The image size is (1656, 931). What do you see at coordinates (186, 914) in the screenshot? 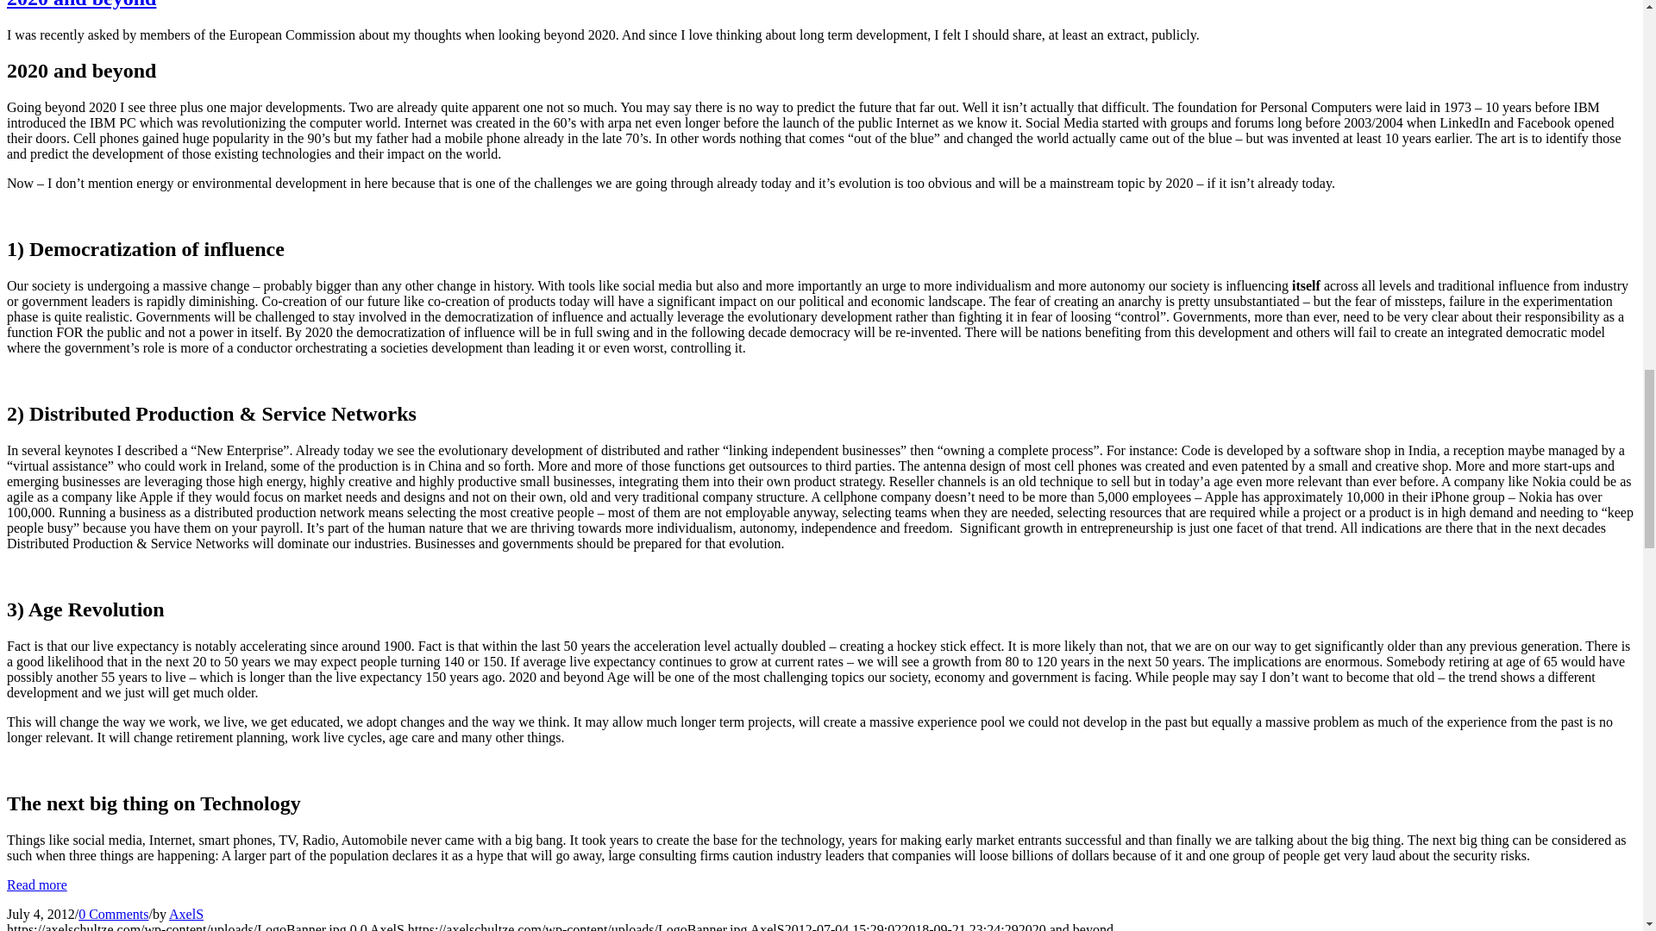
I see `AxelS` at bounding box center [186, 914].